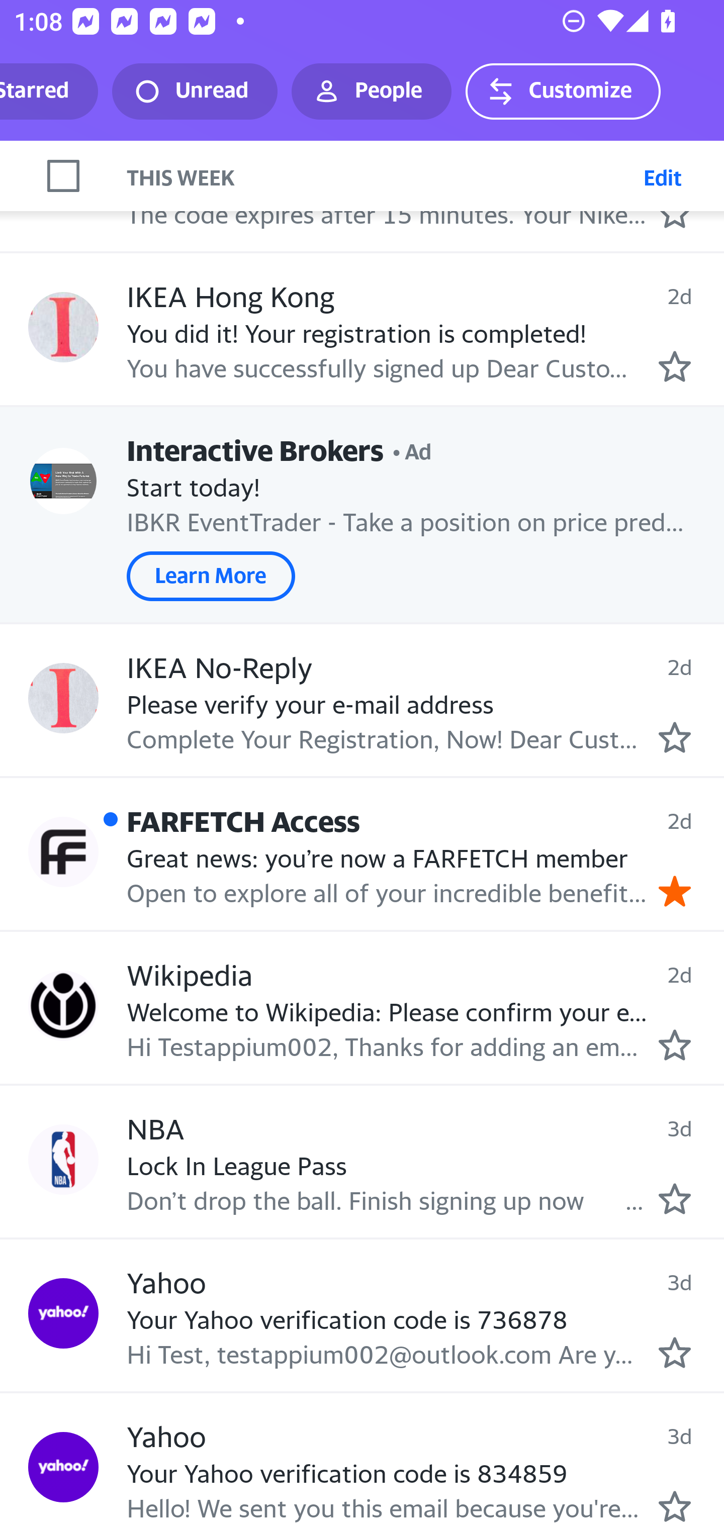 This screenshot has height=1528, width=724. What do you see at coordinates (675, 366) in the screenshot?
I see `Mark as starred.` at bounding box center [675, 366].